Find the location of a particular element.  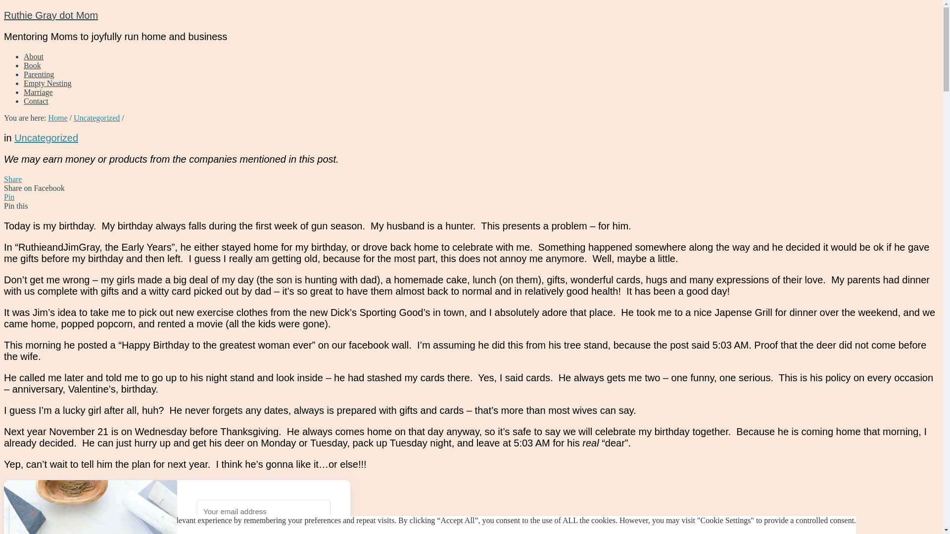

Empty Nesting is located at coordinates (47, 83).